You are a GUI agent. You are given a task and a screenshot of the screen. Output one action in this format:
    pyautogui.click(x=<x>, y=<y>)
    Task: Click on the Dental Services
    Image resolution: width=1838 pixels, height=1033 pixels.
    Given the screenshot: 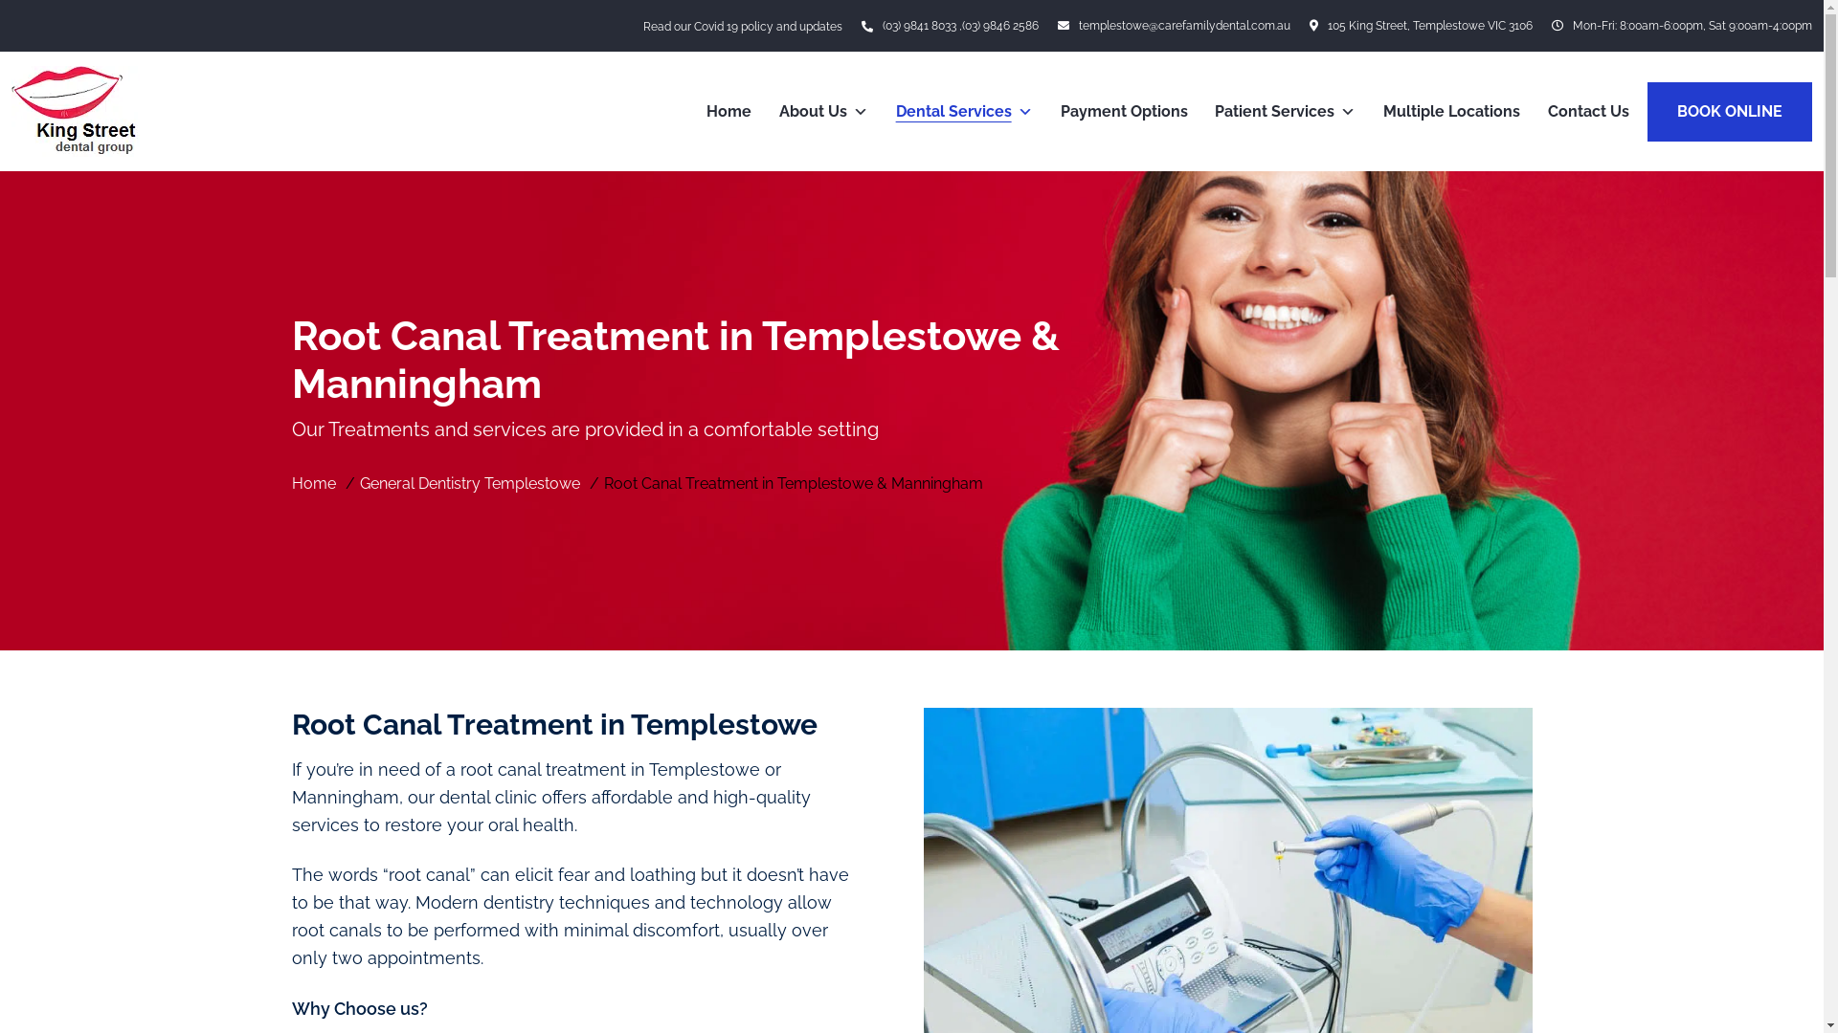 What is the action you would take?
    pyautogui.click(x=965, y=111)
    